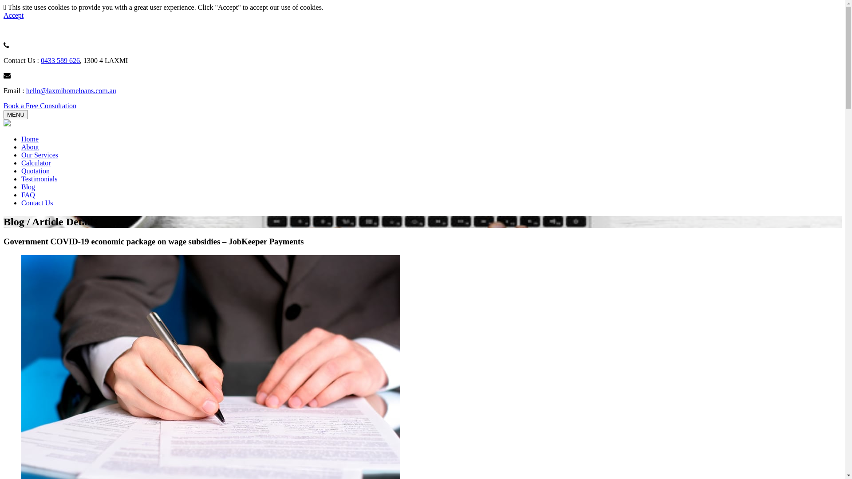  What do you see at coordinates (39, 179) in the screenshot?
I see `Testimonials` at bounding box center [39, 179].